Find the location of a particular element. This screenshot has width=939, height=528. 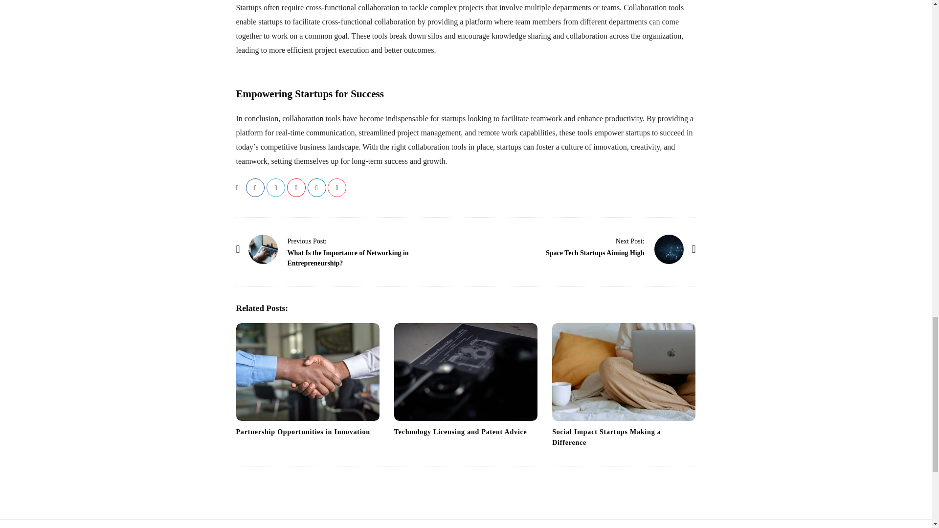

Technology Licensing and Patent Advice is located at coordinates (461, 432).